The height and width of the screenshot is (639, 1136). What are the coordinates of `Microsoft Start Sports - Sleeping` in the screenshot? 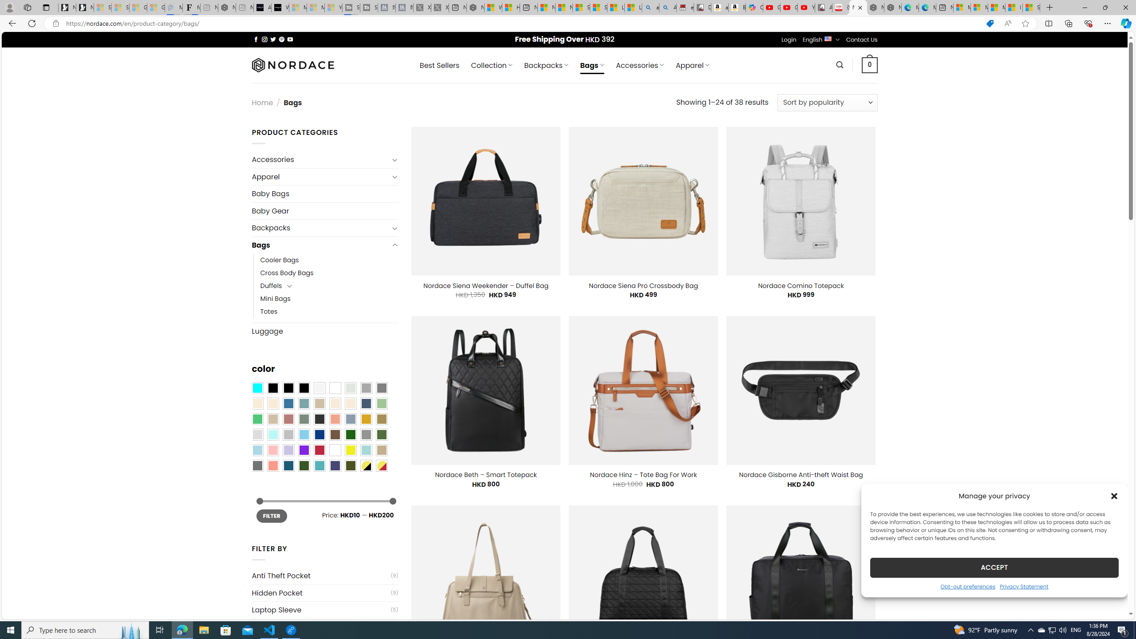 It's located at (297, 8).